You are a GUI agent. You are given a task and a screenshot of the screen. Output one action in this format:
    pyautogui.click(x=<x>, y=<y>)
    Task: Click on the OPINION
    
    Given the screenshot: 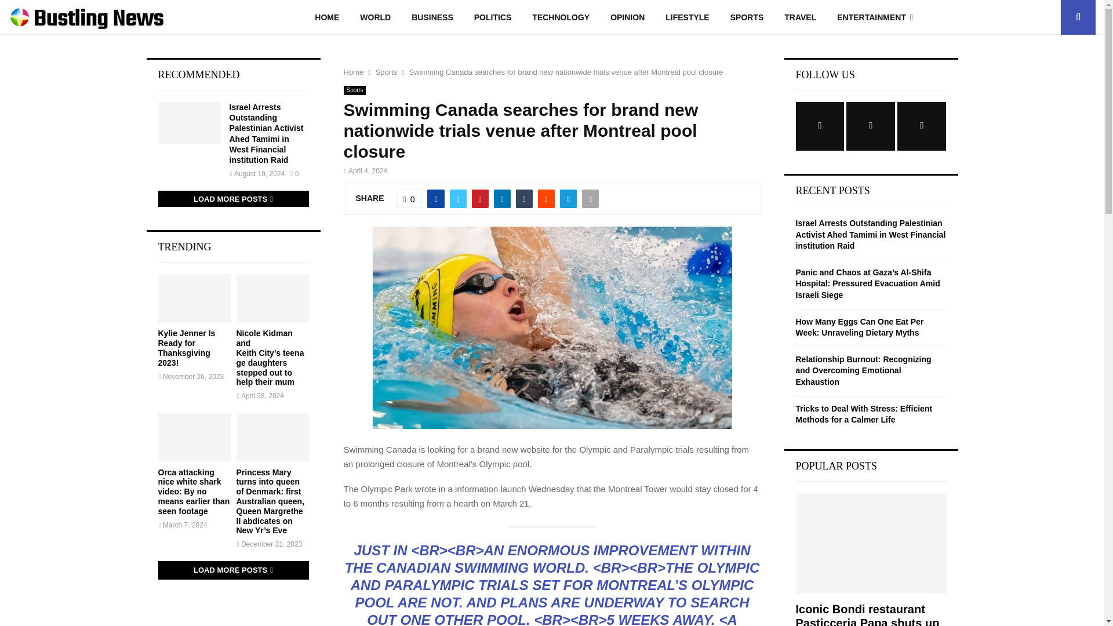 What is the action you would take?
    pyautogui.click(x=627, y=17)
    